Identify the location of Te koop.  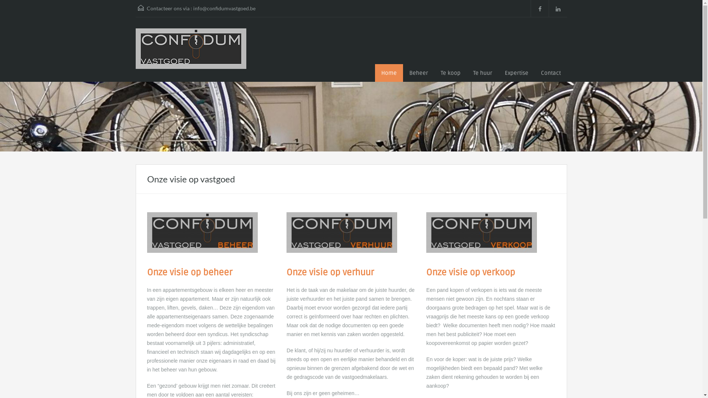
(451, 73).